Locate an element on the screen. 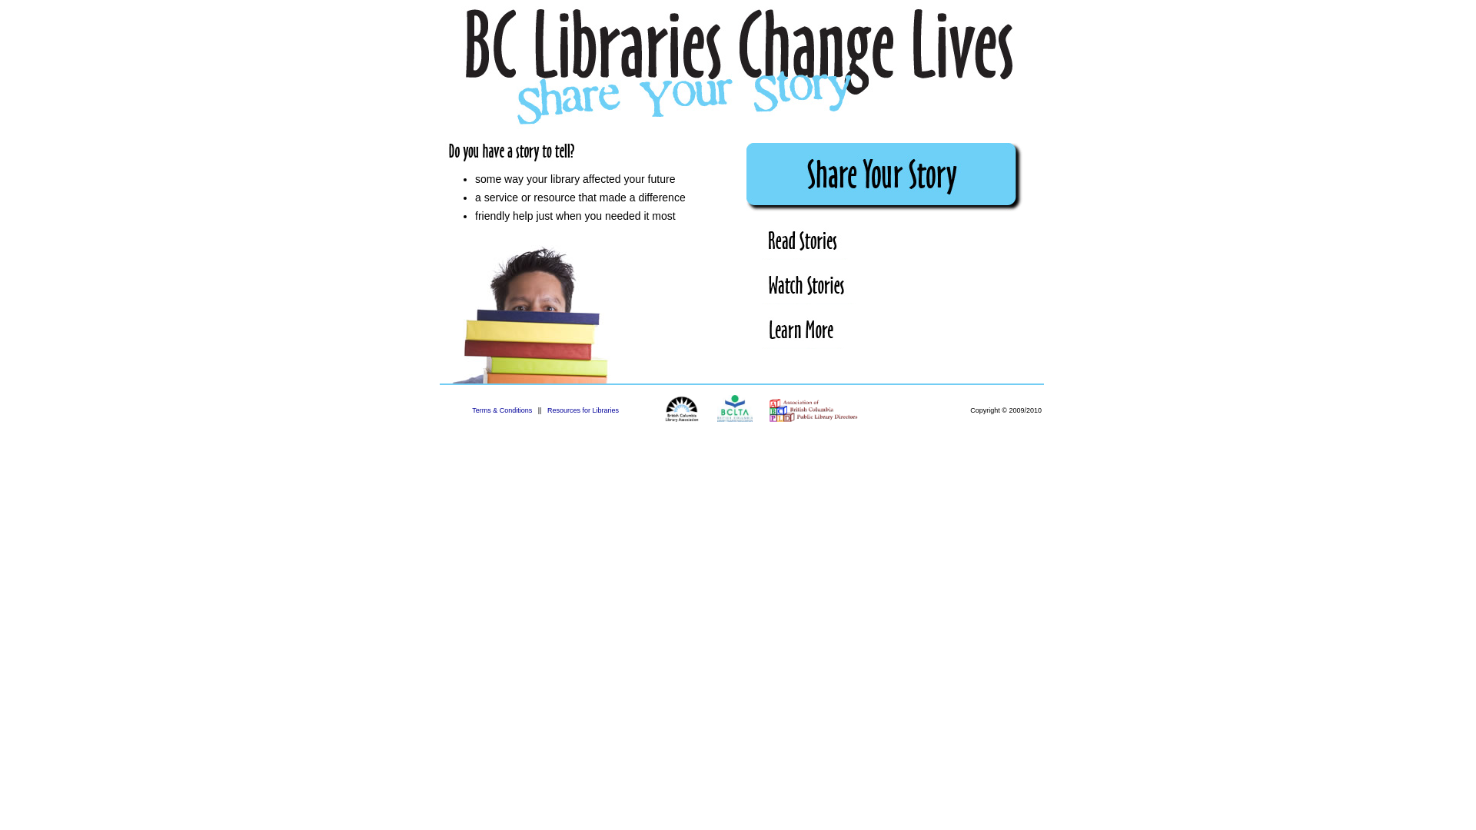  Watch Stories is located at coordinates (809, 288).